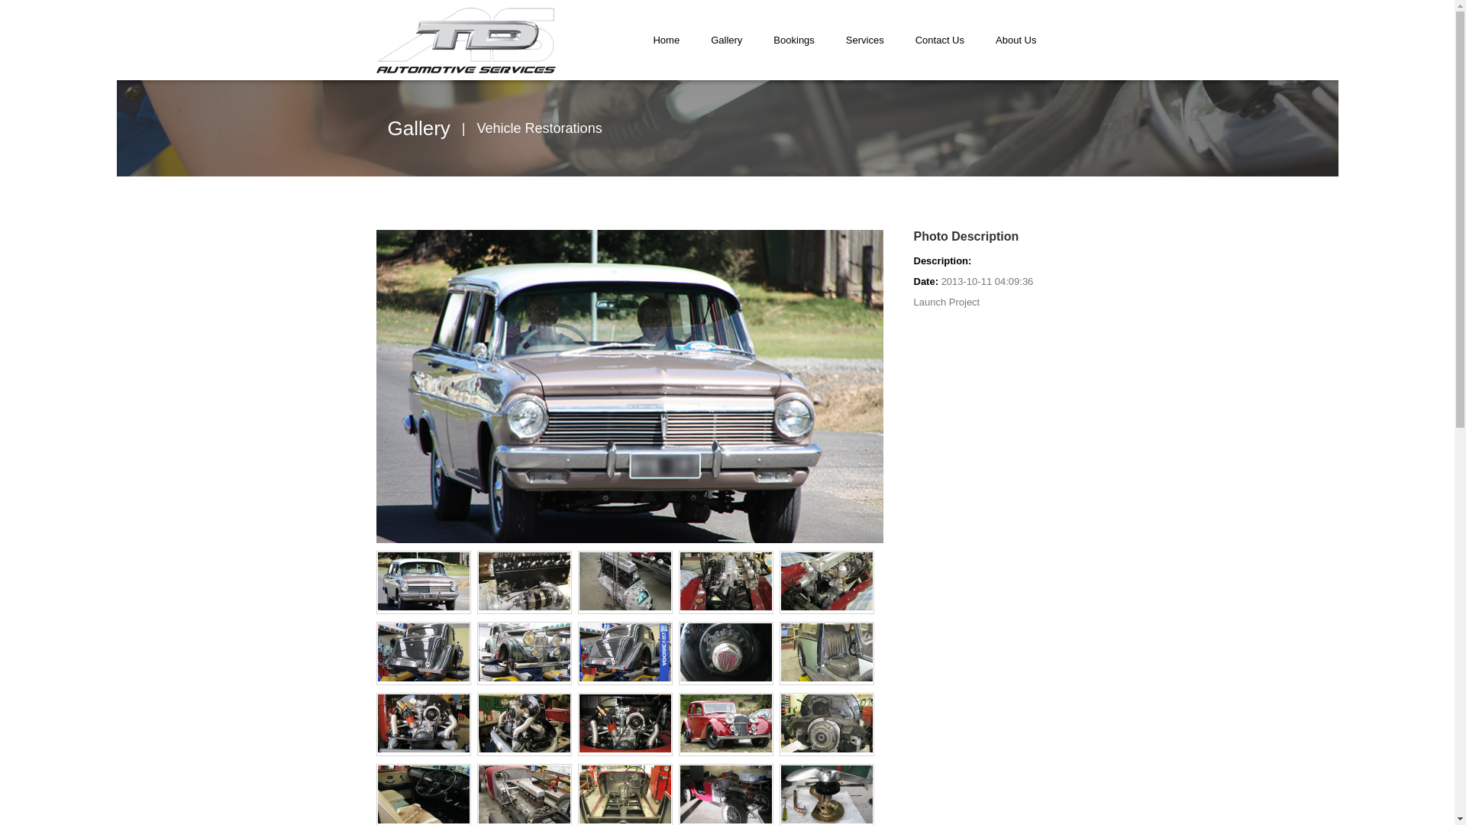 This screenshot has width=1466, height=825. I want to click on About Us, so click(1016, 40).